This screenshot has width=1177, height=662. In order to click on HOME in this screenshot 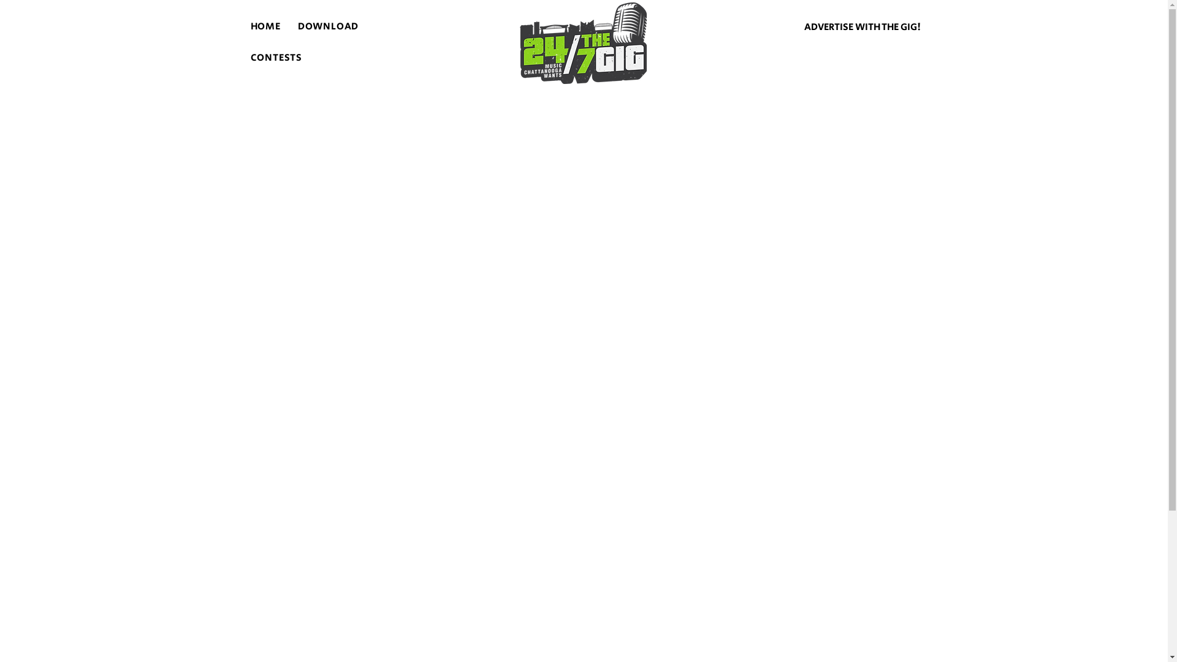, I will do `click(265, 27)`.